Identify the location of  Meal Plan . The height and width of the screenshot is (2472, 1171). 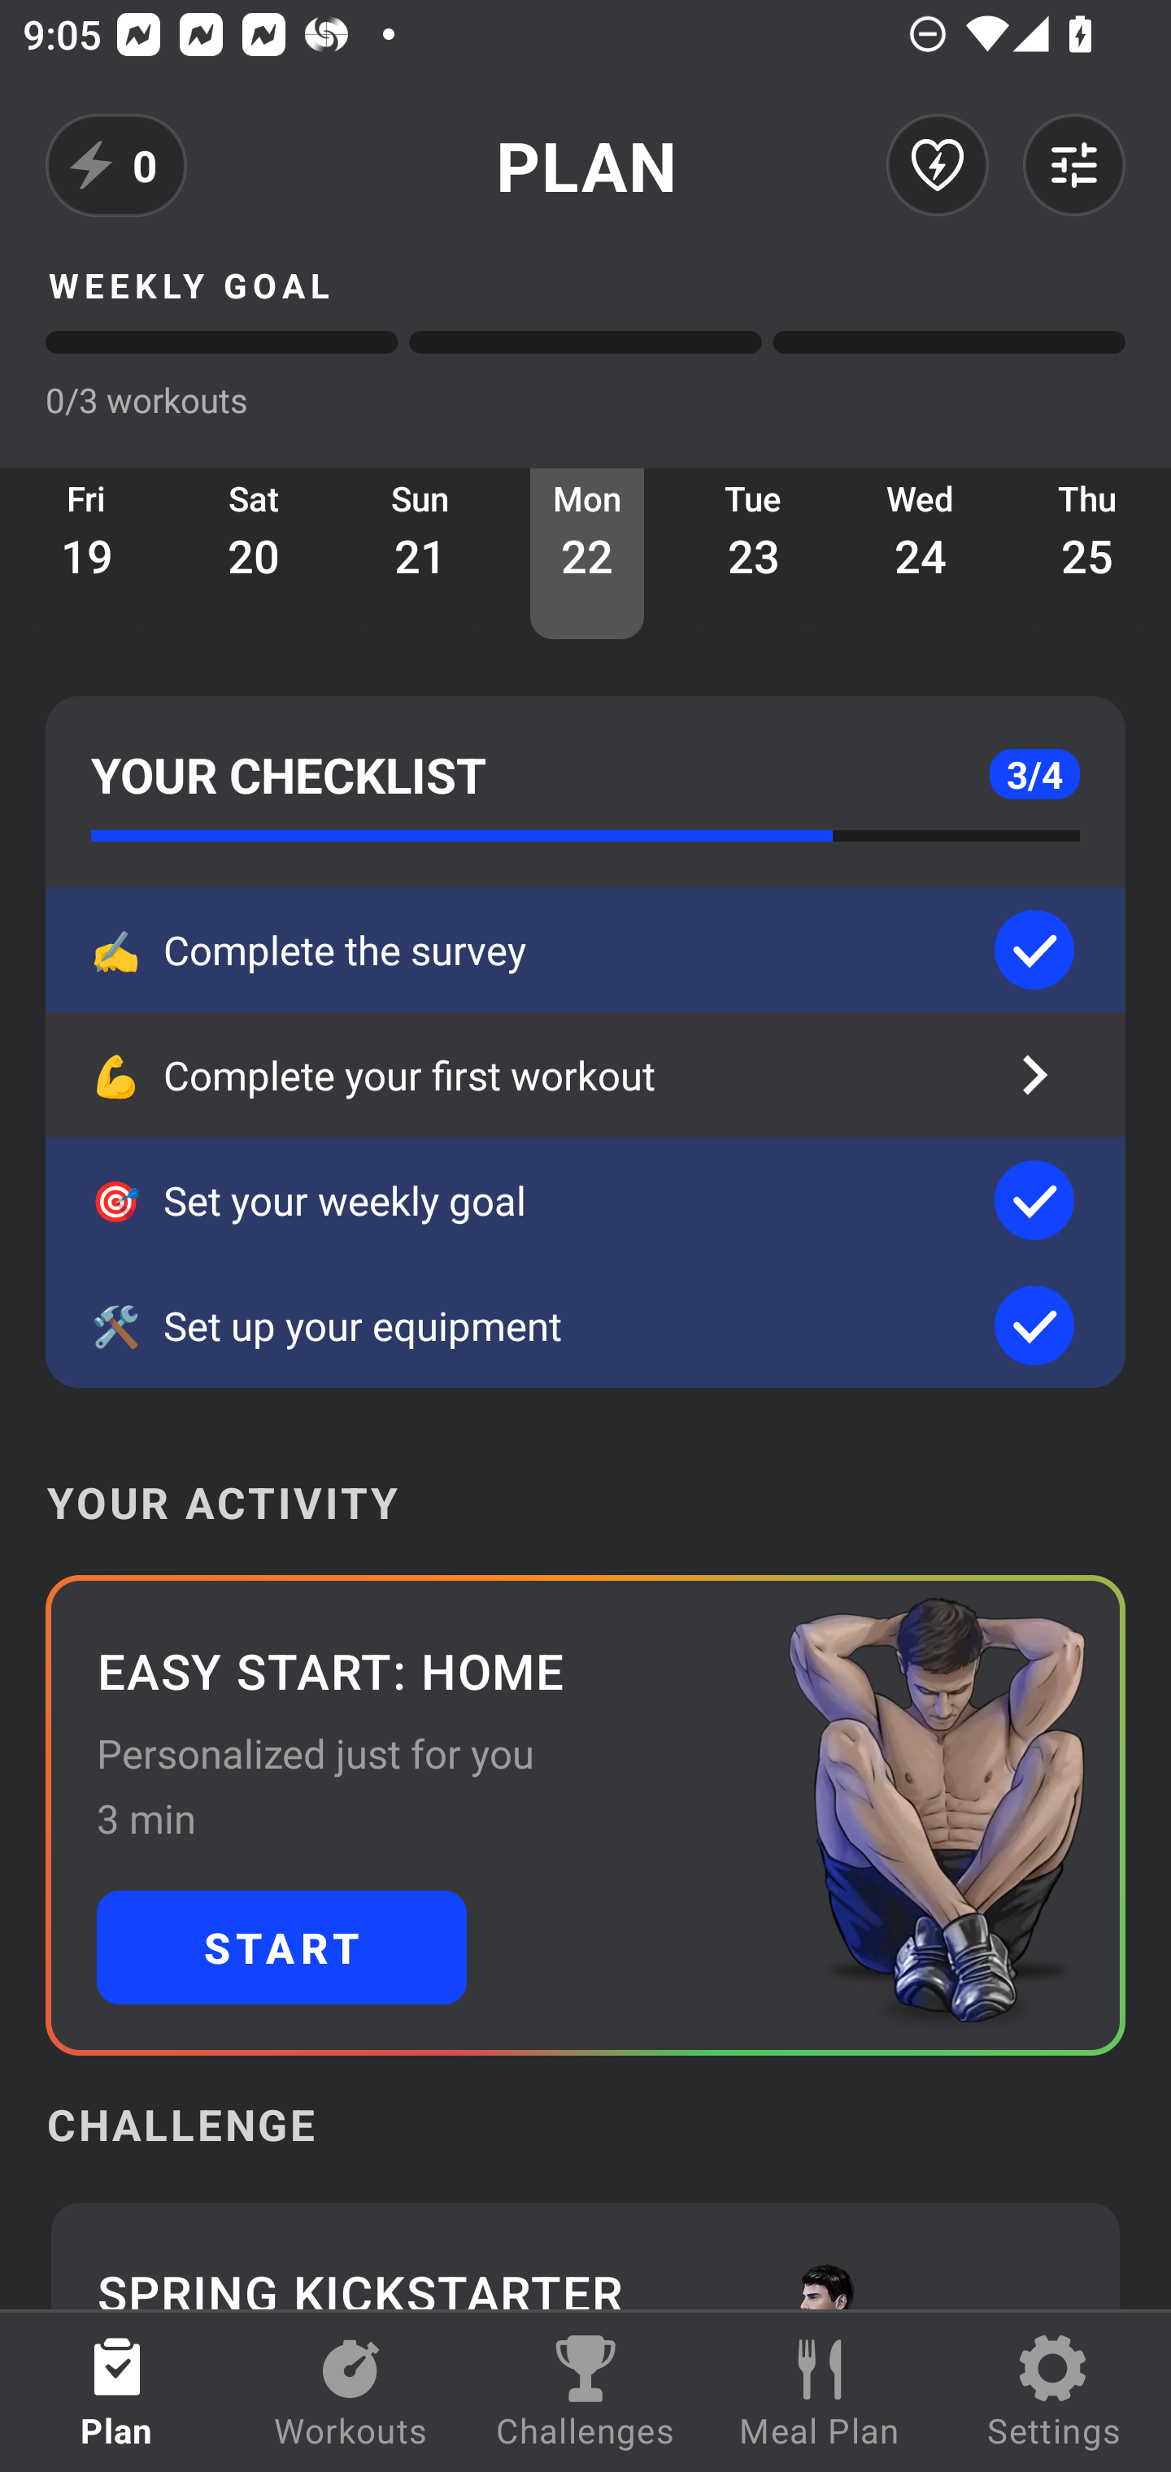
(820, 2392).